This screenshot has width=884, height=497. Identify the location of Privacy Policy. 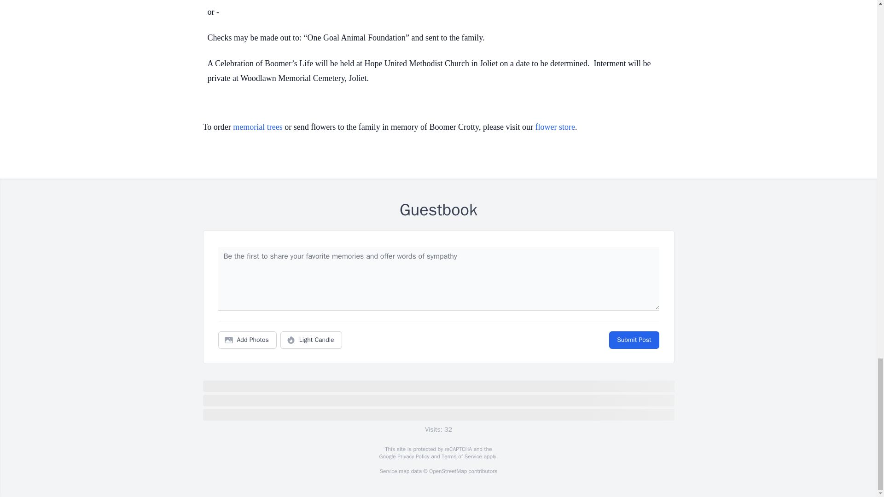
(413, 457).